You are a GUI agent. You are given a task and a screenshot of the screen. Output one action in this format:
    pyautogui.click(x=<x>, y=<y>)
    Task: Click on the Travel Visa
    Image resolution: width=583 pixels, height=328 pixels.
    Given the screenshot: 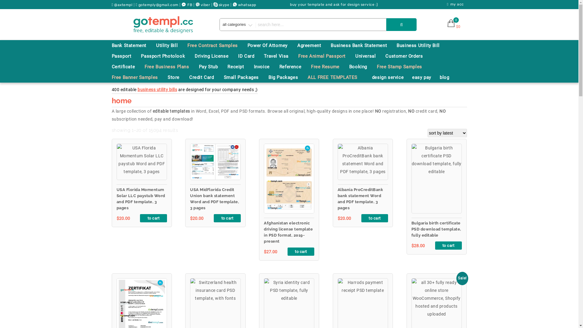 What is the action you would take?
    pyautogui.click(x=281, y=56)
    